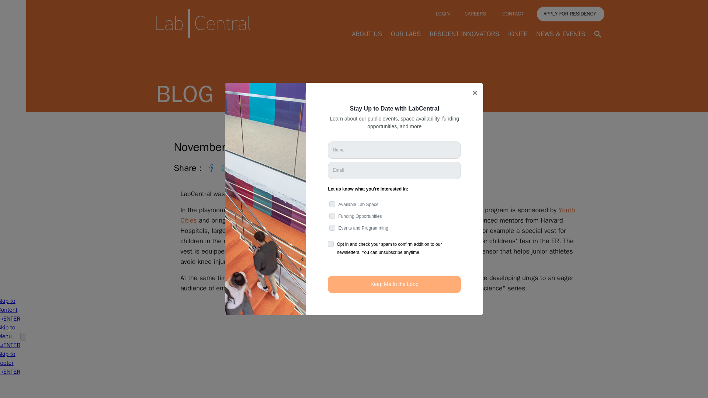 This screenshot has width=708, height=398. I want to click on ABOUT US, so click(367, 34).